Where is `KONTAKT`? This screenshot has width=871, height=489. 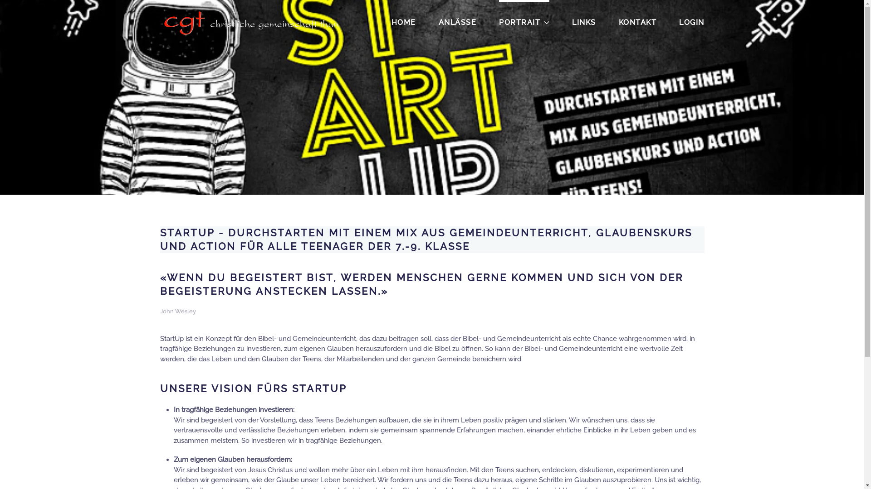 KONTAKT is located at coordinates (638, 23).